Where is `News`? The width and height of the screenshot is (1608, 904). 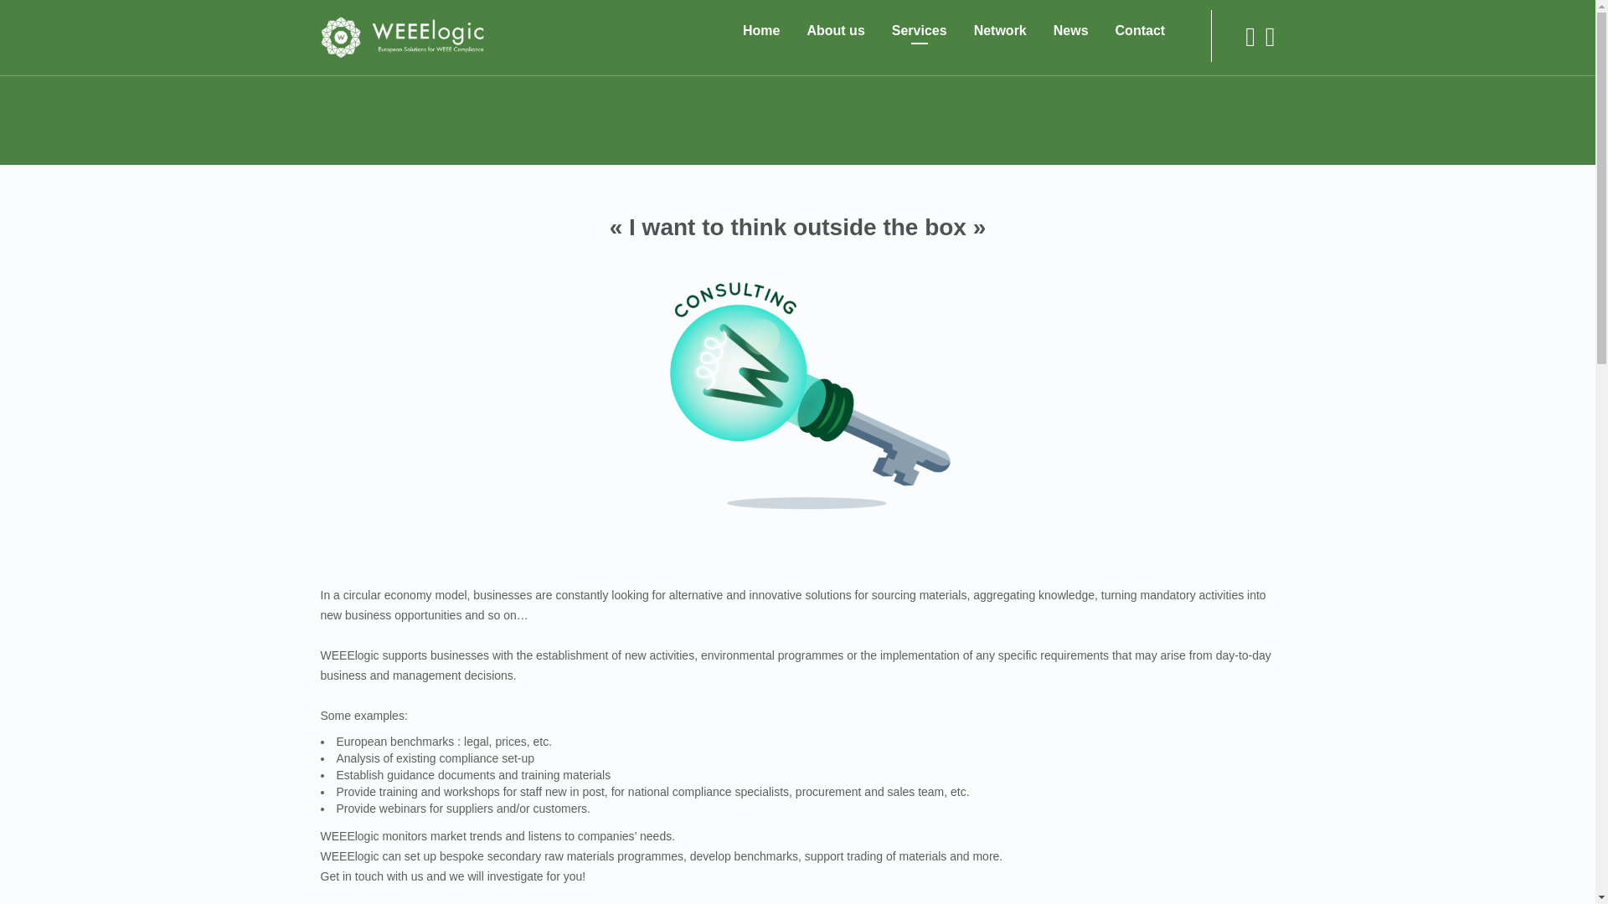
News is located at coordinates (1070, 30).